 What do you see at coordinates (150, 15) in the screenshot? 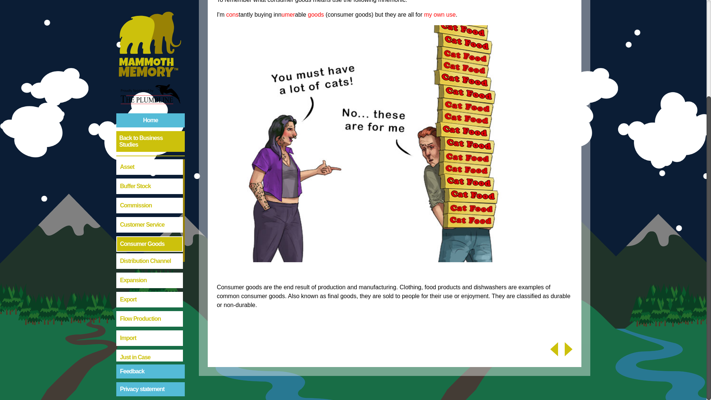
I see `Back to Business Studies` at bounding box center [150, 15].